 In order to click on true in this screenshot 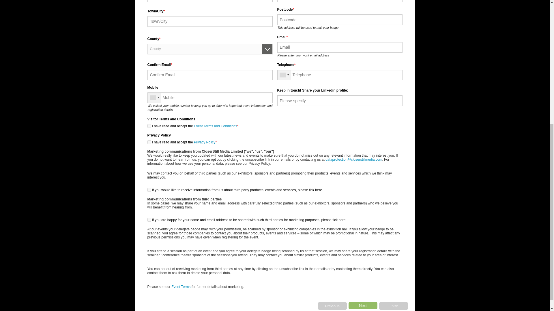, I will do `click(149, 142)`.